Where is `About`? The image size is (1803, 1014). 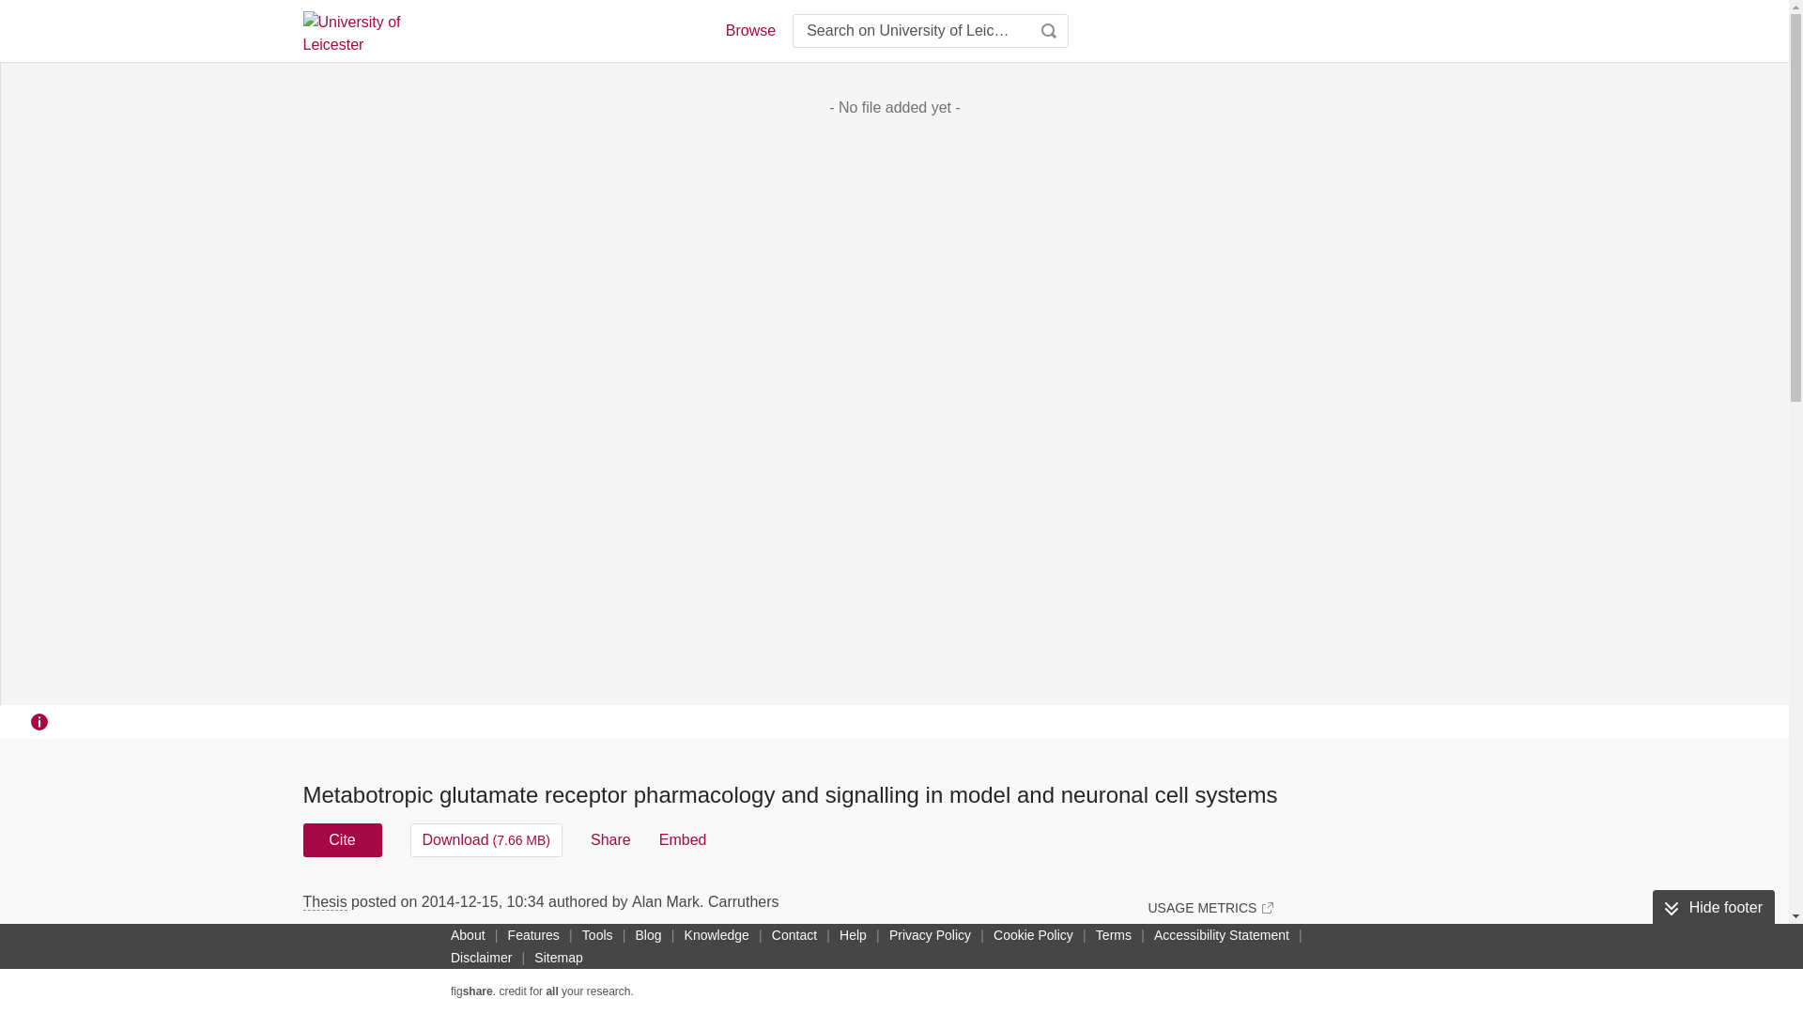 About is located at coordinates (468, 934).